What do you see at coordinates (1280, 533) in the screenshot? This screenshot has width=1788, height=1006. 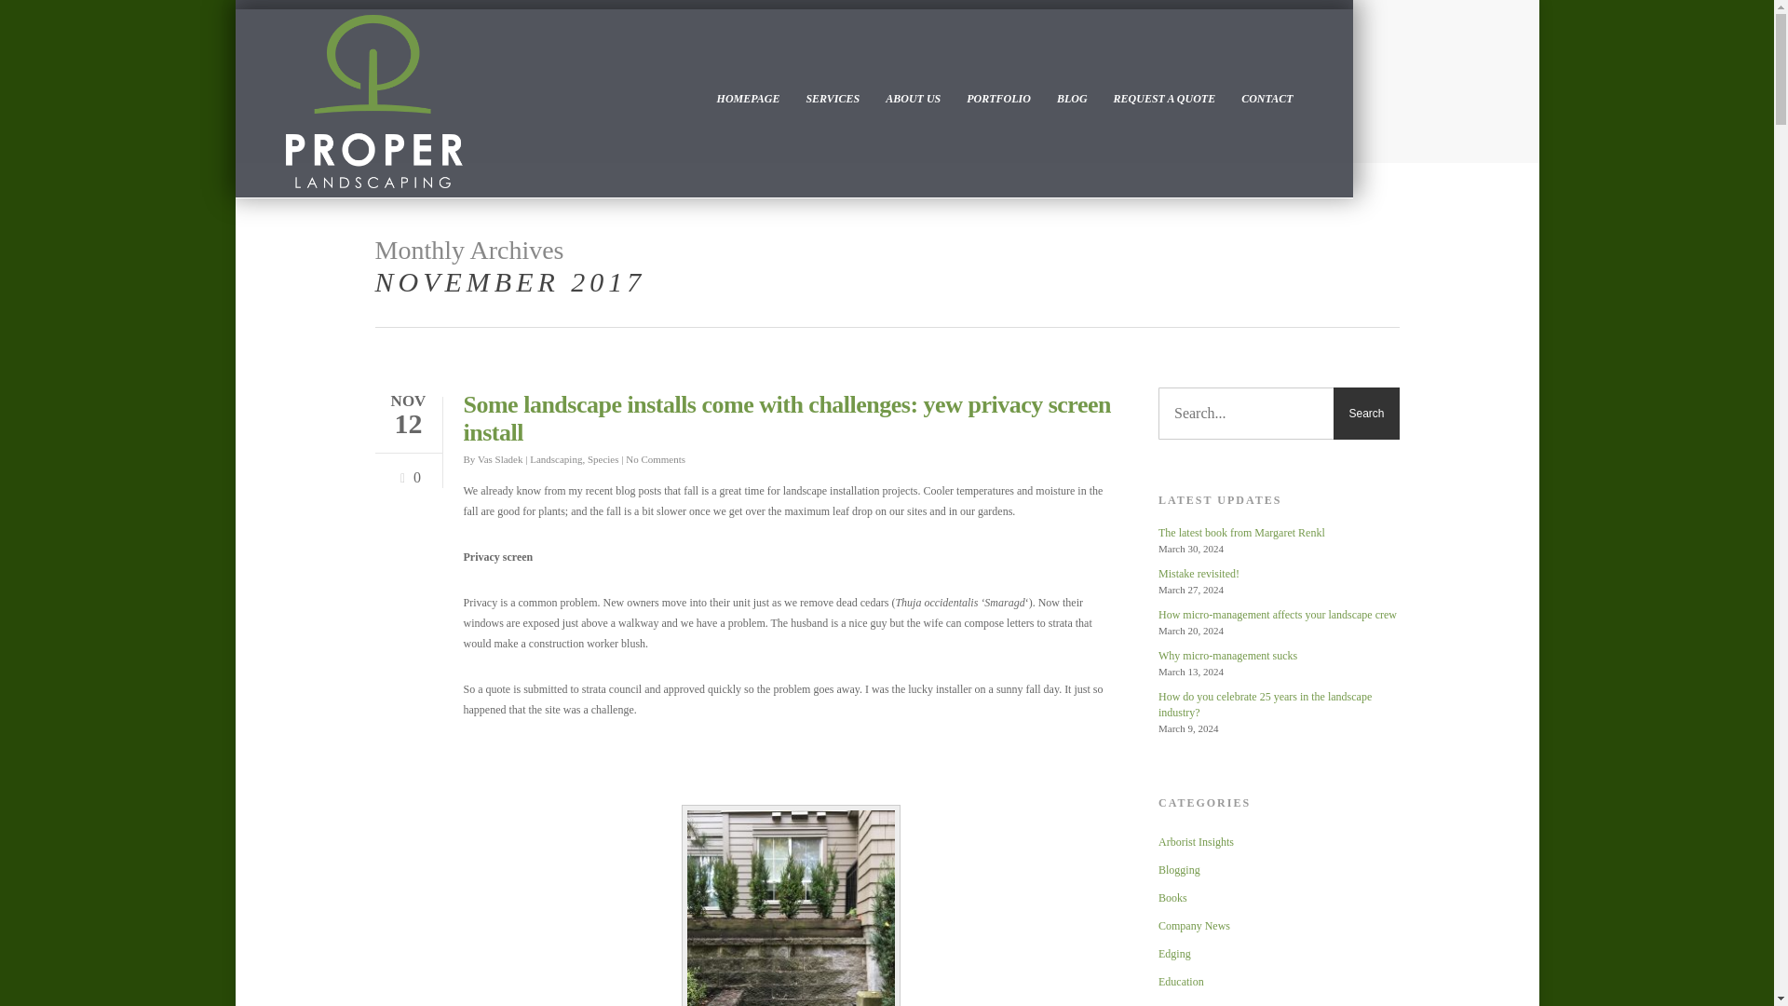 I see `The latest book from Margaret Renkl` at bounding box center [1280, 533].